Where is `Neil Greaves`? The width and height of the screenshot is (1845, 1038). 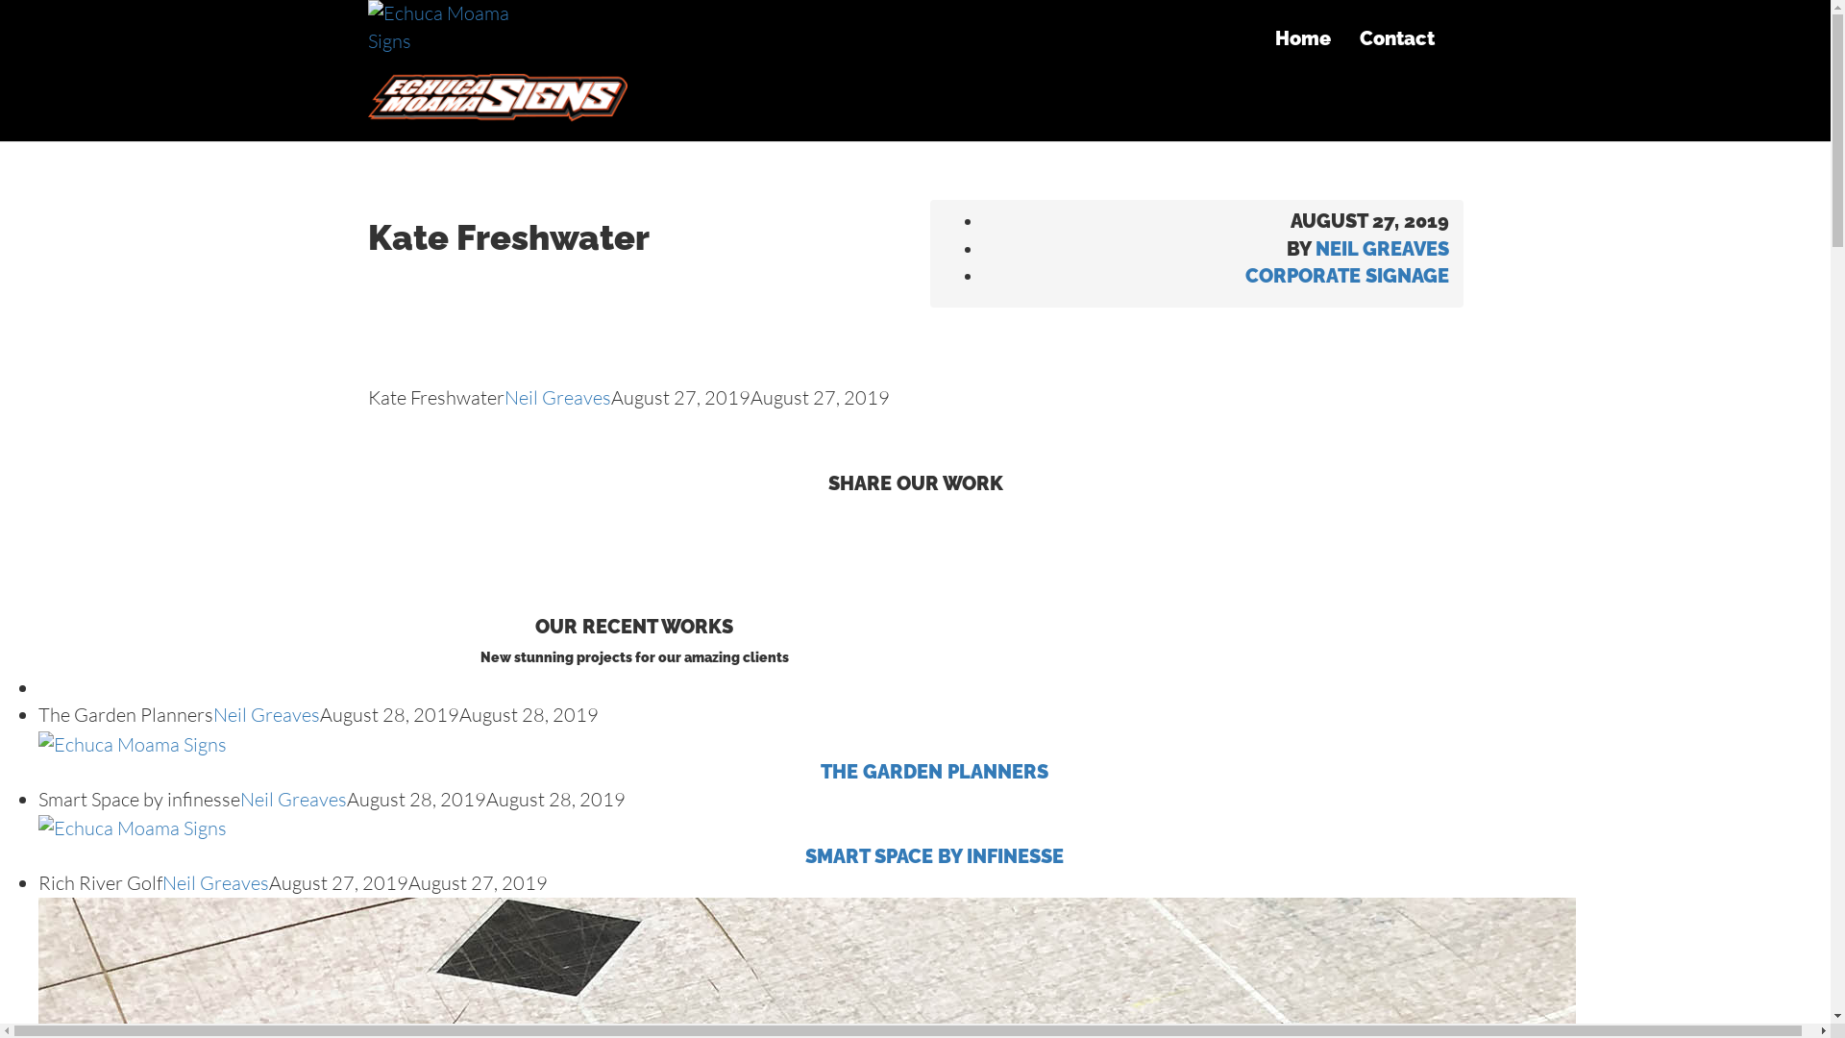 Neil Greaves is located at coordinates (267, 715).